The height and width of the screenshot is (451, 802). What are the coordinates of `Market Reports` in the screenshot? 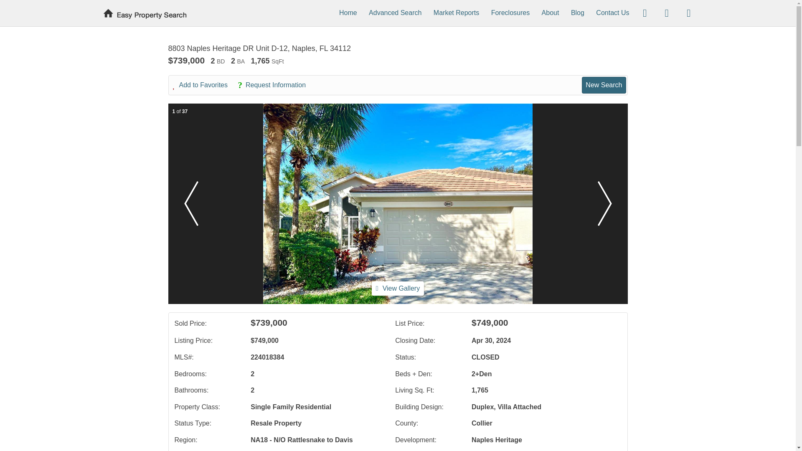 It's located at (456, 13).